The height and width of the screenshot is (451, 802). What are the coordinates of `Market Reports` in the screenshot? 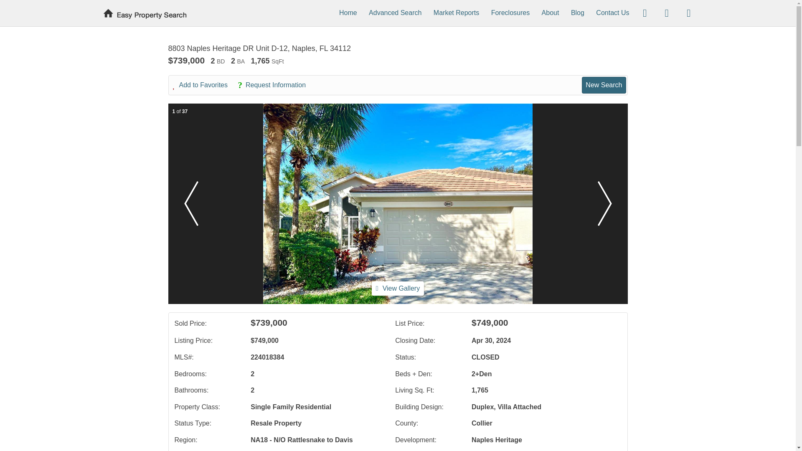 It's located at (456, 13).